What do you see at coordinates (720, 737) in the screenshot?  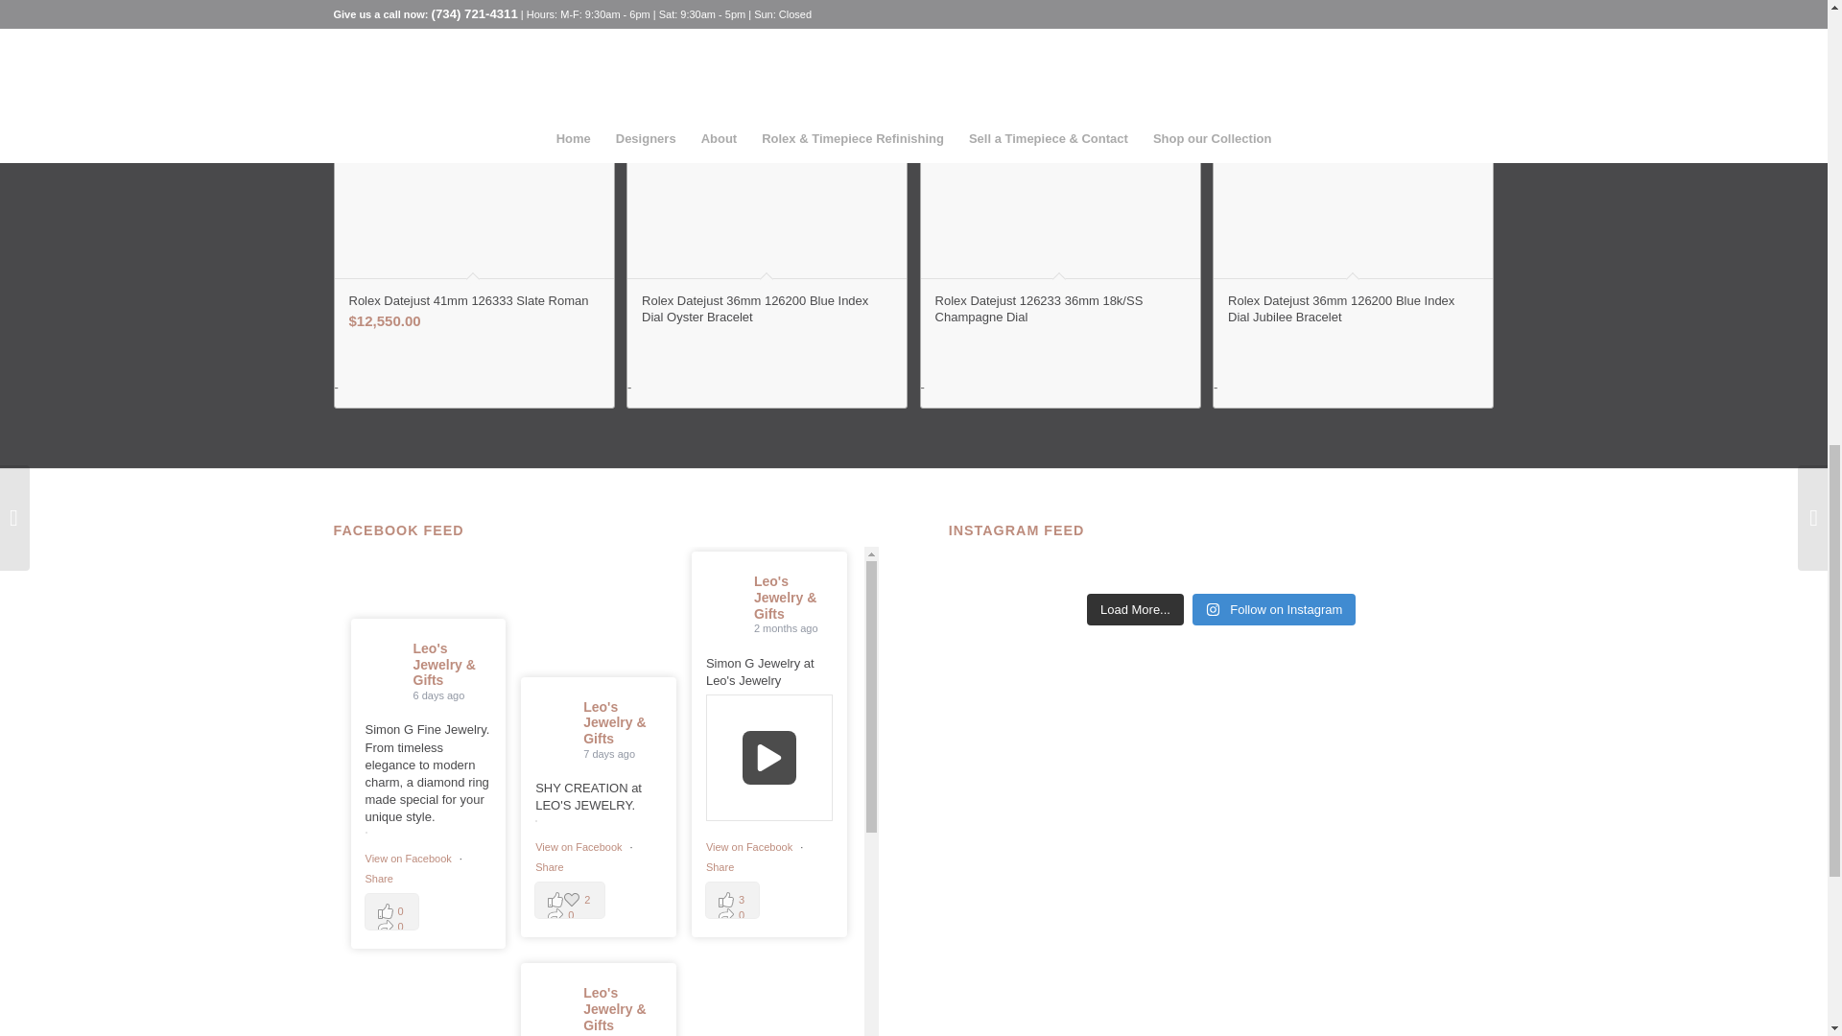 I see `Share` at bounding box center [720, 737].